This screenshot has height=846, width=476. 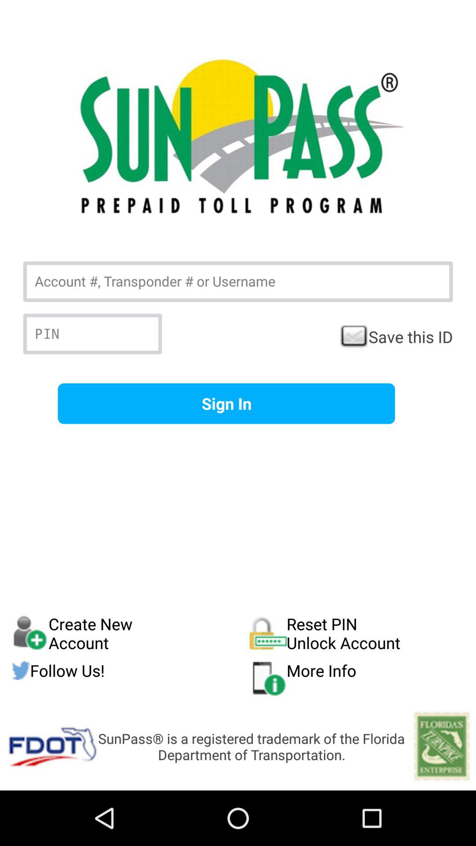 I want to click on open the item to the right of create new
account icon, so click(x=357, y=633).